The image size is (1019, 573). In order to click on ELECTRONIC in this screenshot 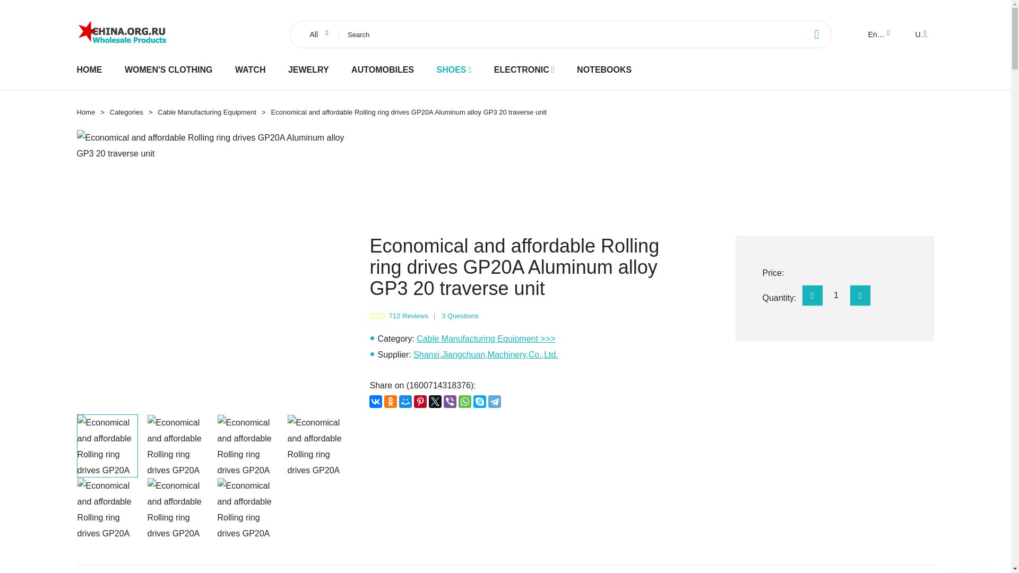, I will do `click(521, 70)`.